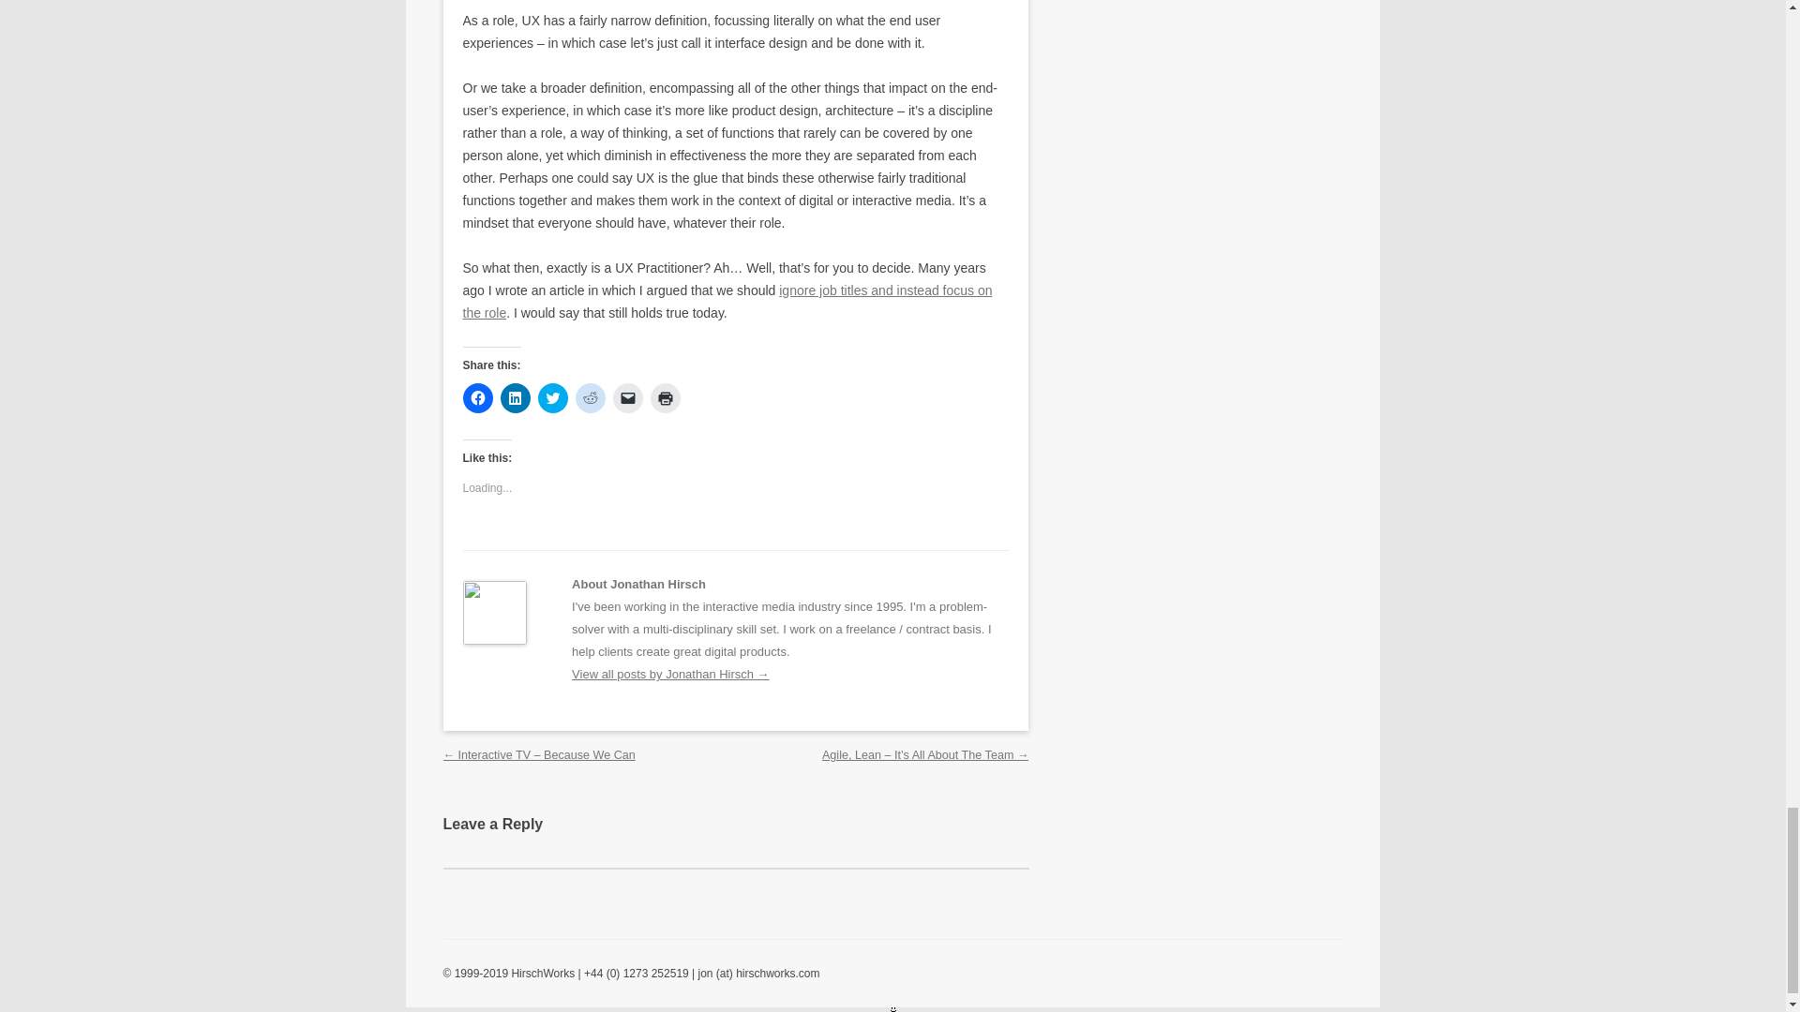 This screenshot has height=1012, width=1800. What do you see at coordinates (553, 397) in the screenshot?
I see `Click to share on Twitter` at bounding box center [553, 397].